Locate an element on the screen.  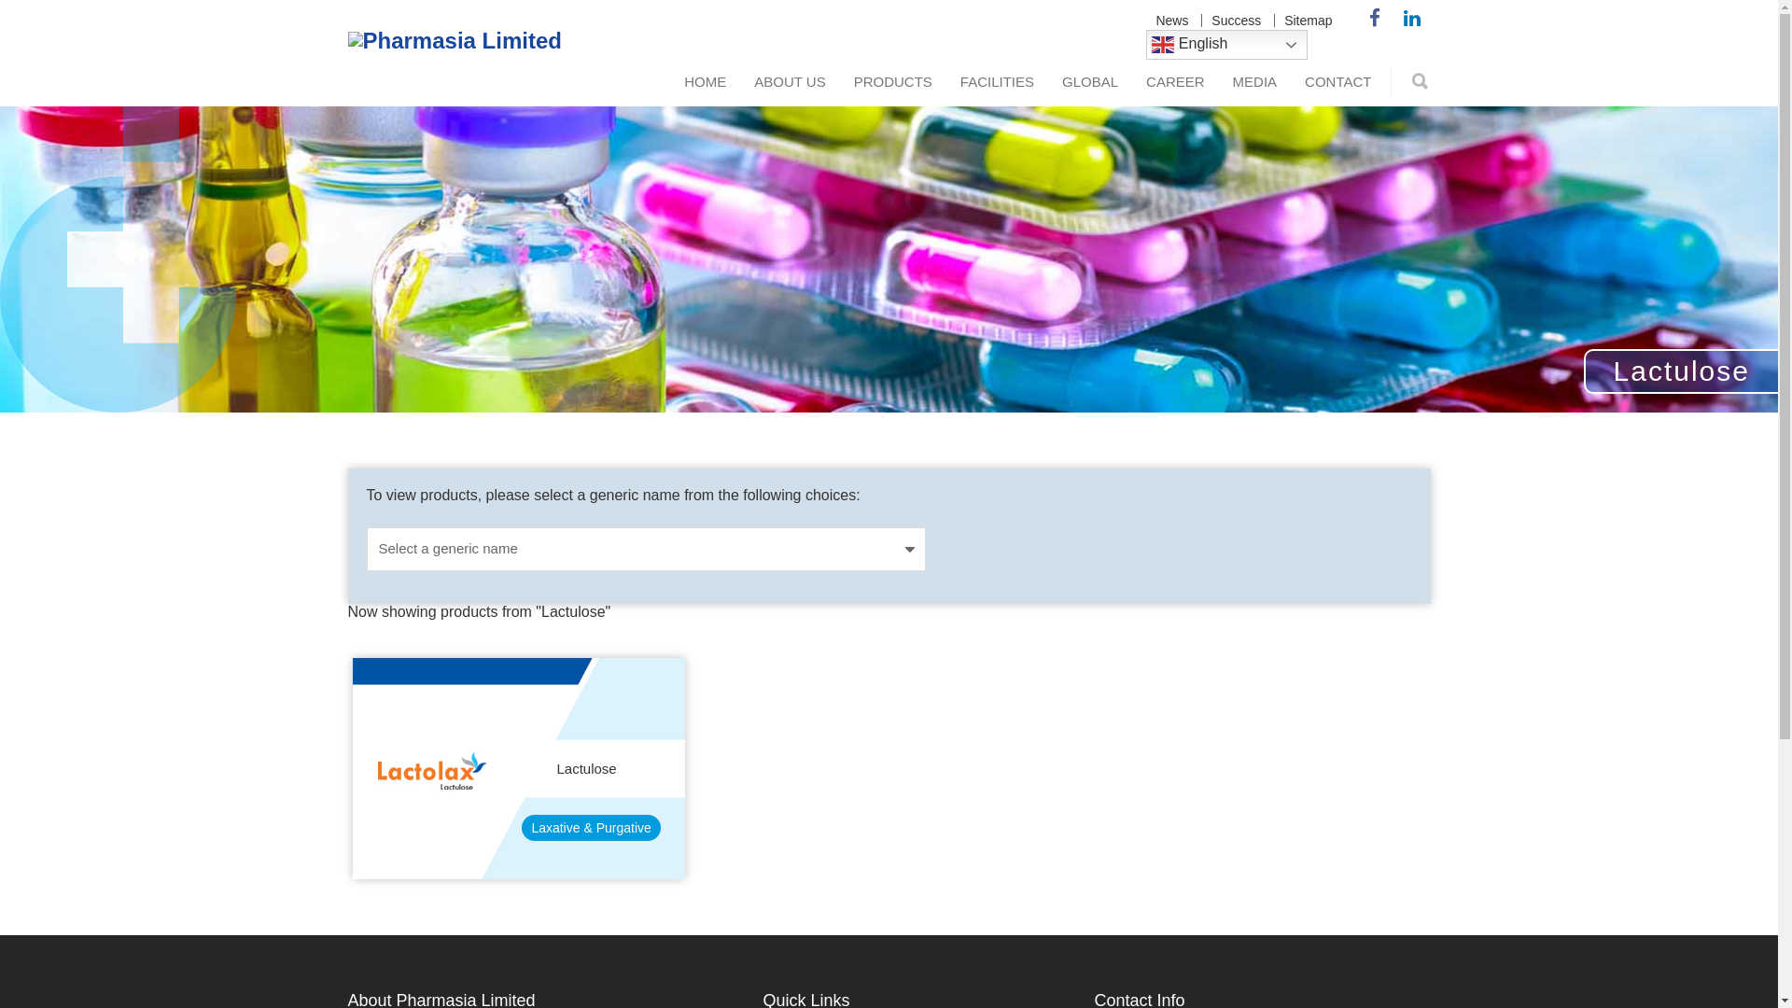
English is located at coordinates (1226, 45).